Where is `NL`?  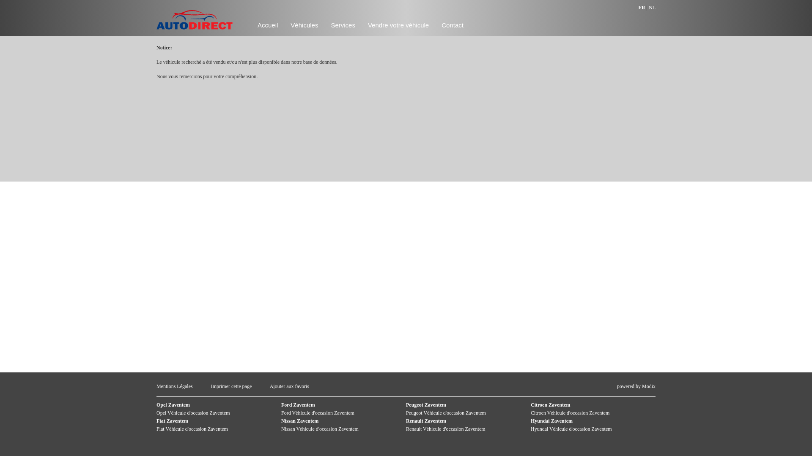 NL is located at coordinates (652, 8).